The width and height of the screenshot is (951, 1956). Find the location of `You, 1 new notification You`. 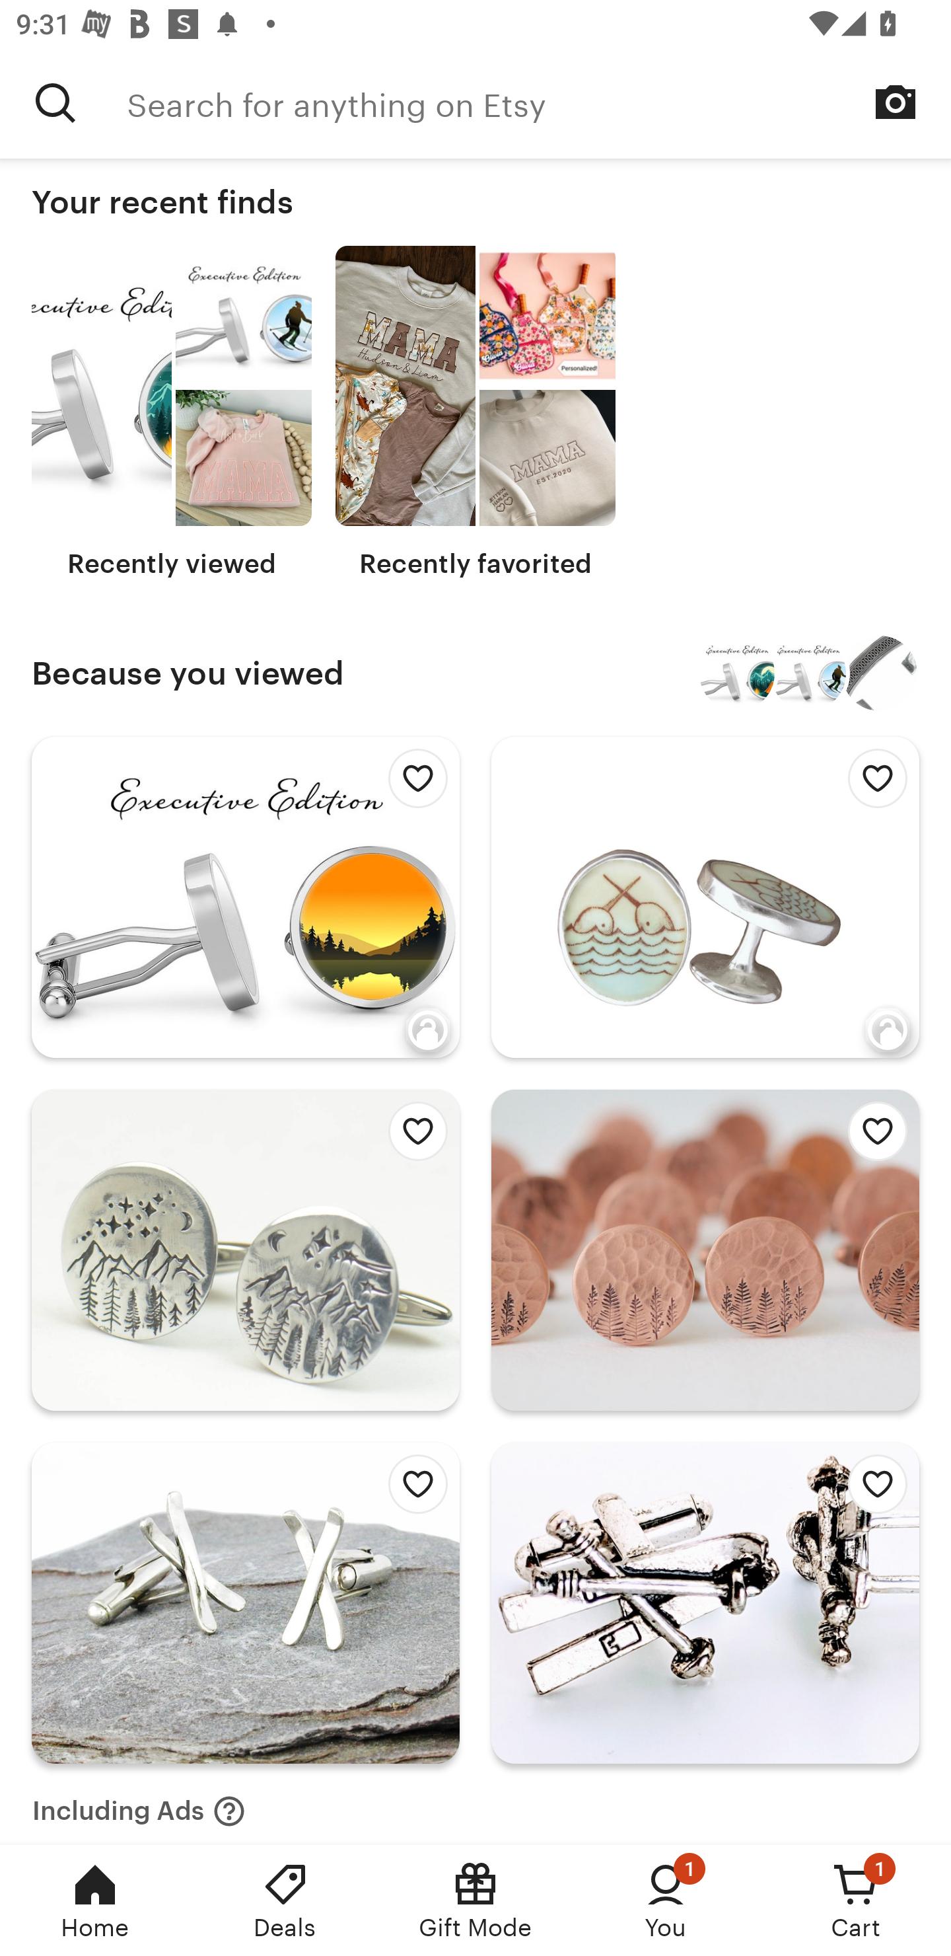

You, 1 new notification You is located at coordinates (666, 1900).